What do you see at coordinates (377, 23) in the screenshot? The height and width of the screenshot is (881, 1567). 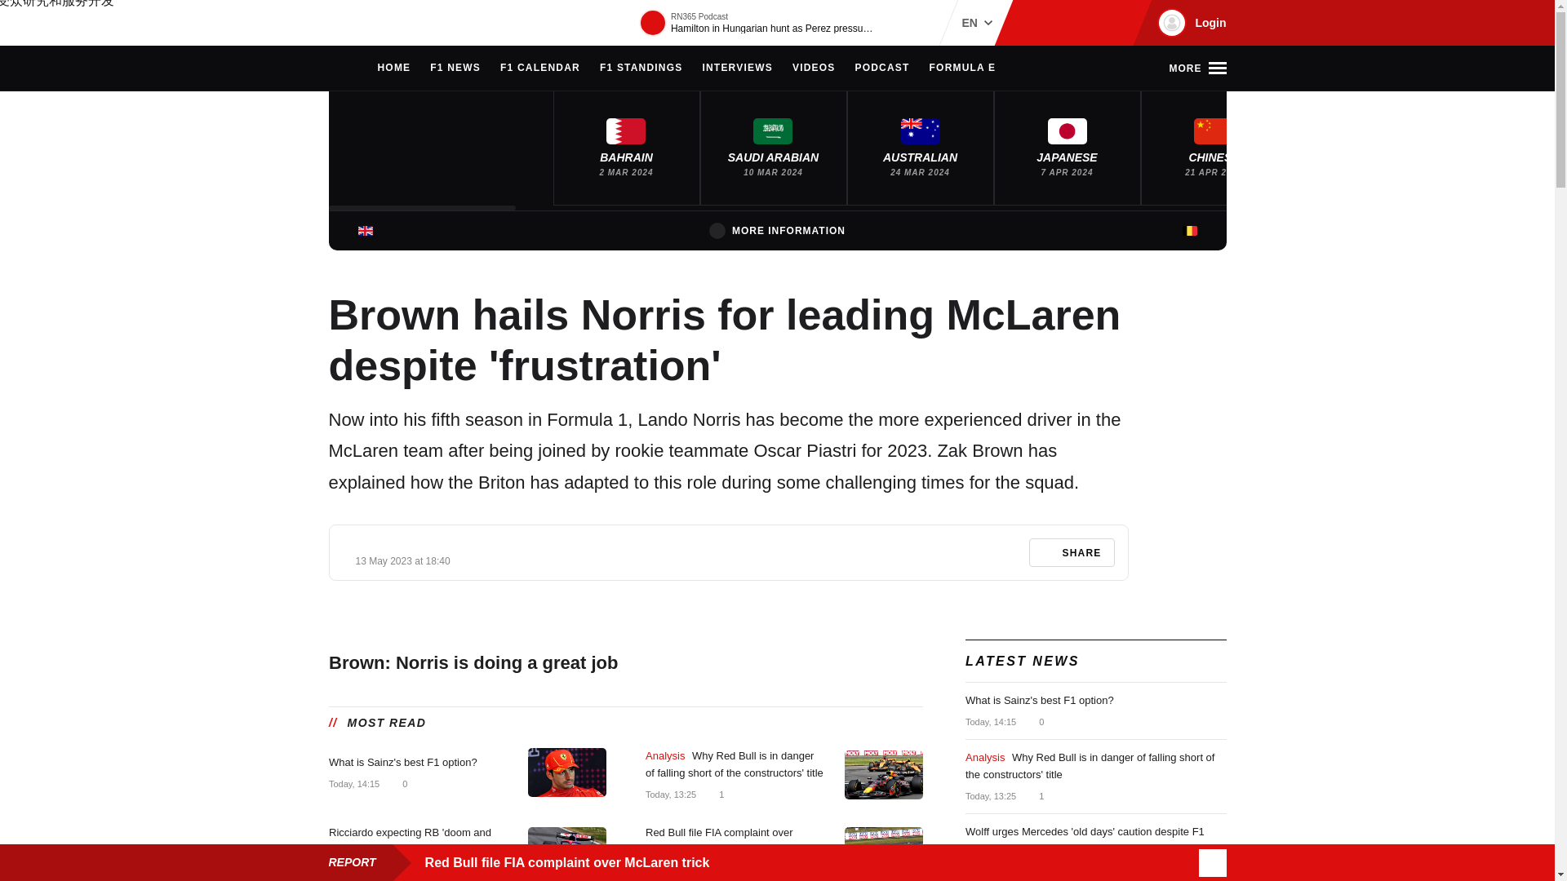 I see `RacingNews365` at bounding box center [377, 23].